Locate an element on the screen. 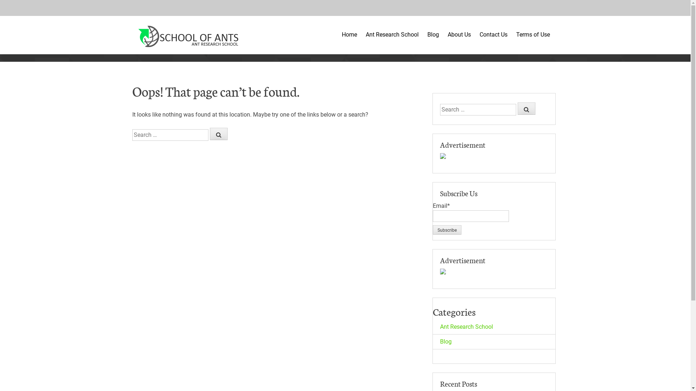  Blog is located at coordinates (446, 342).